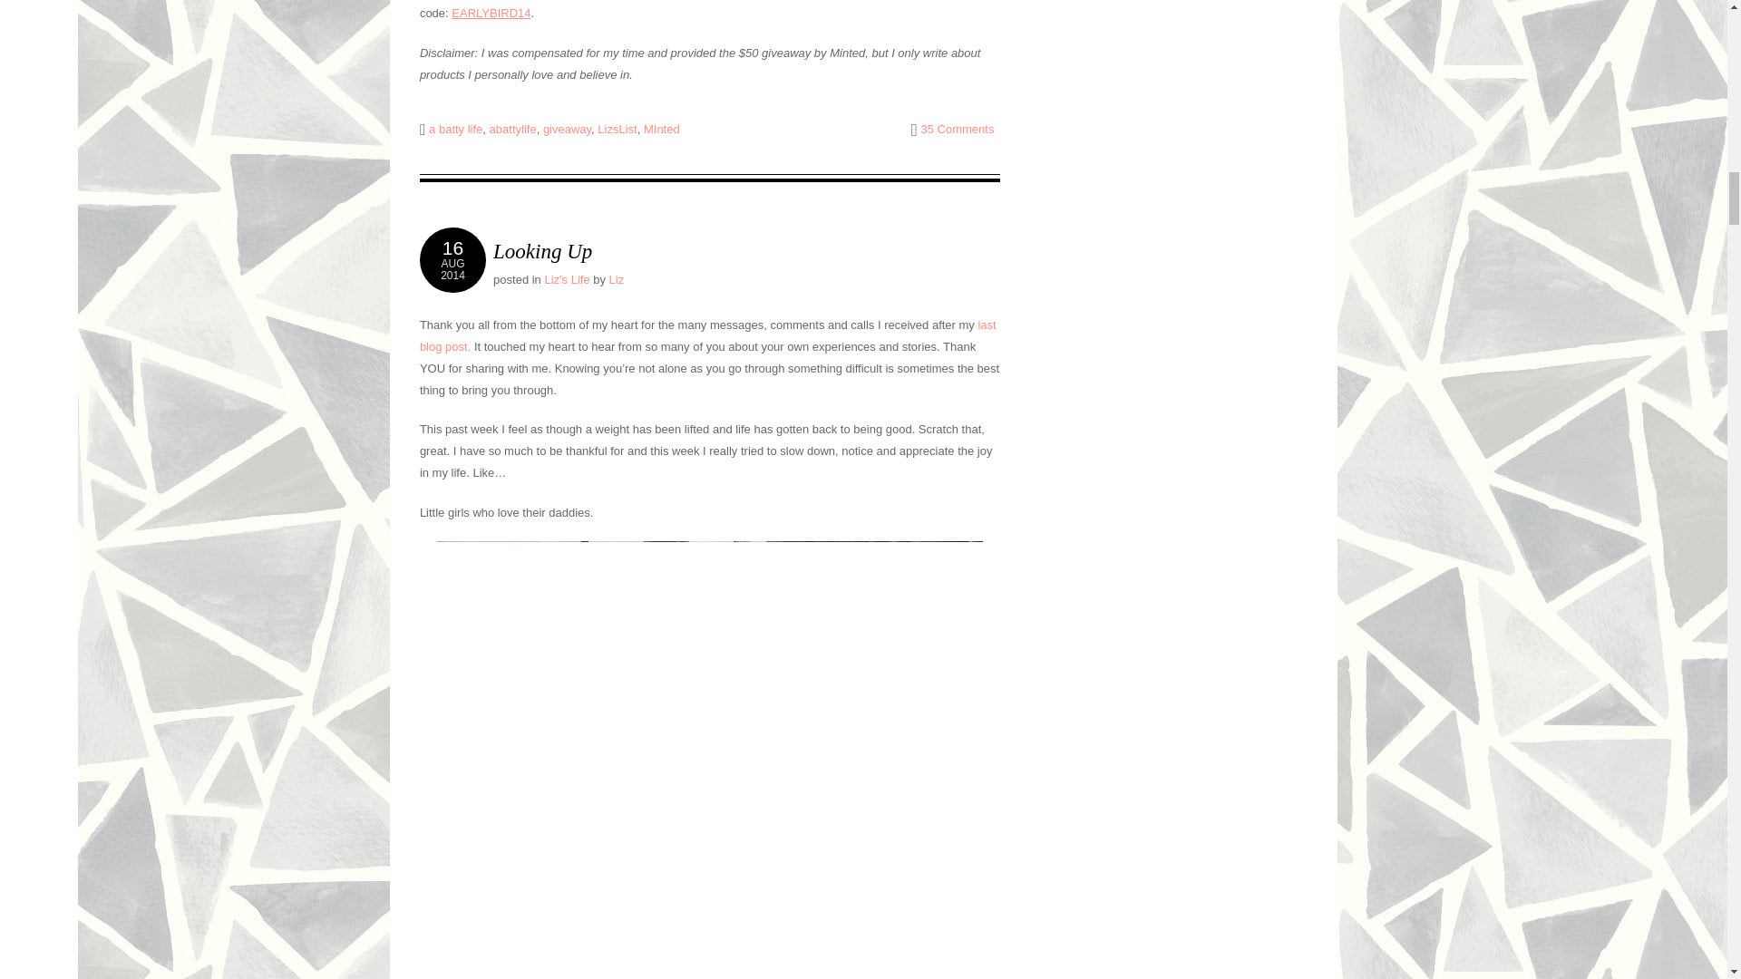 The image size is (1741, 979). What do you see at coordinates (512, 129) in the screenshot?
I see `abattylife` at bounding box center [512, 129].